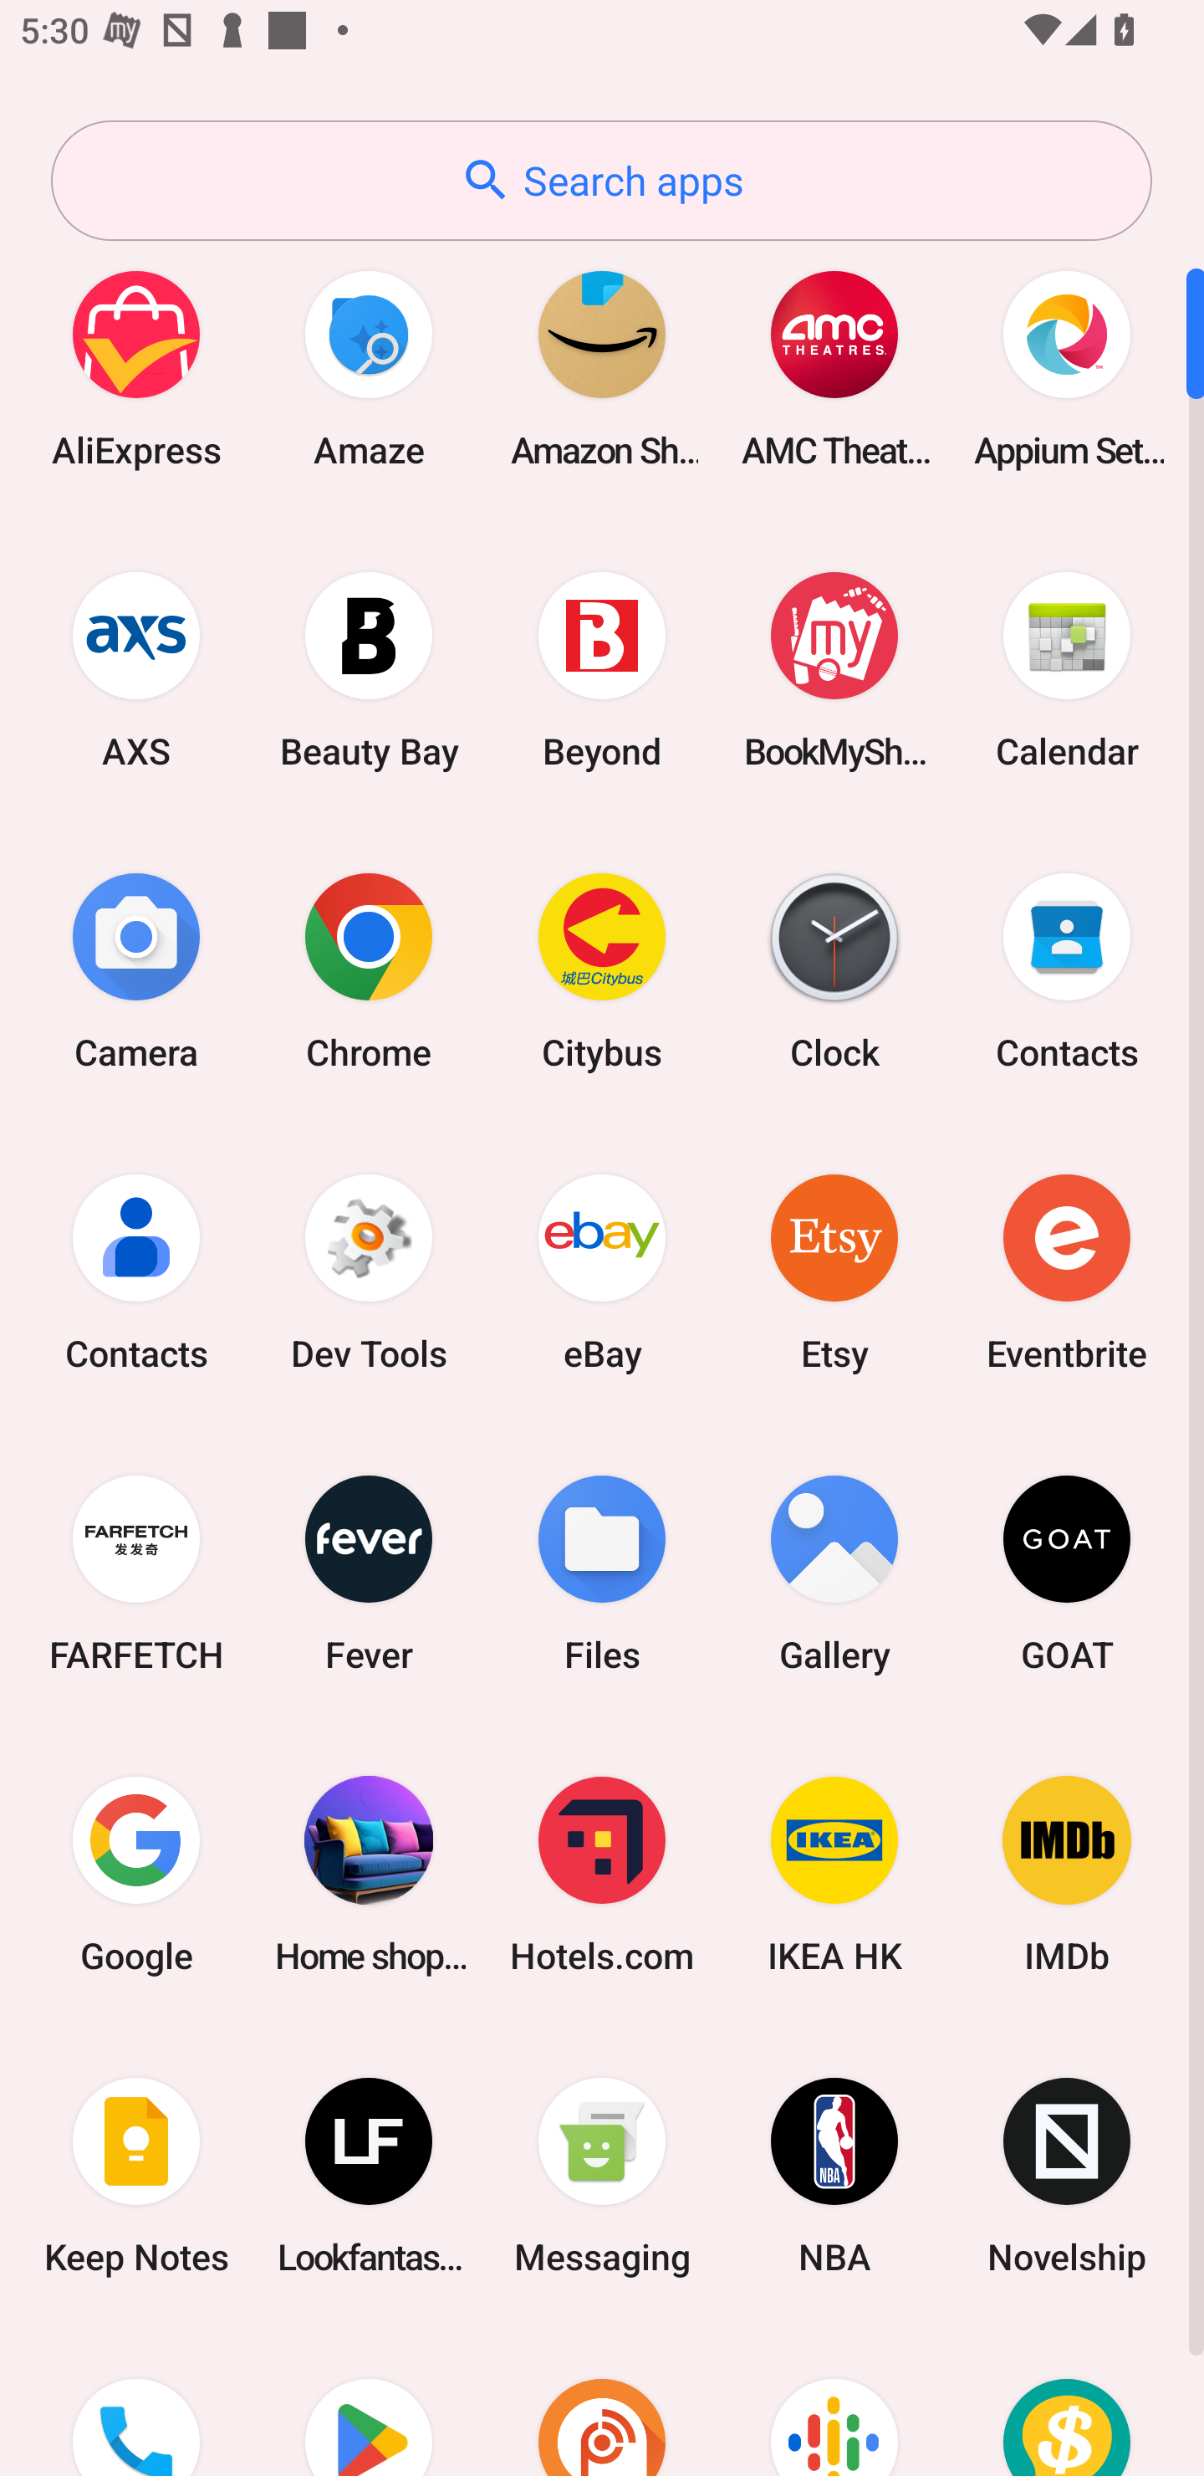 The height and width of the screenshot is (2476, 1204). What do you see at coordinates (136, 669) in the screenshot?
I see `AXS` at bounding box center [136, 669].